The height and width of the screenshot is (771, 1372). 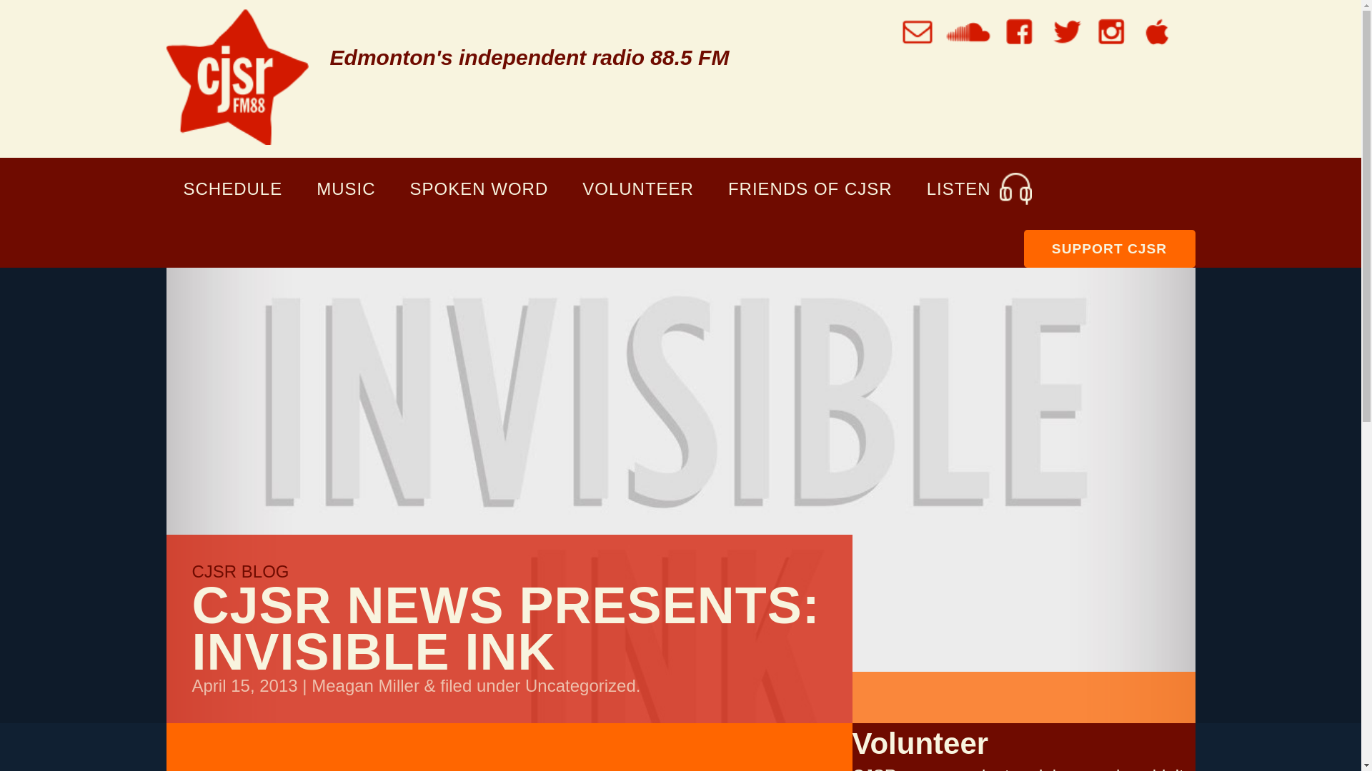 What do you see at coordinates (580, 685) in the screenshot?
I see `Uncategorized` at bounding box center [580, 685].